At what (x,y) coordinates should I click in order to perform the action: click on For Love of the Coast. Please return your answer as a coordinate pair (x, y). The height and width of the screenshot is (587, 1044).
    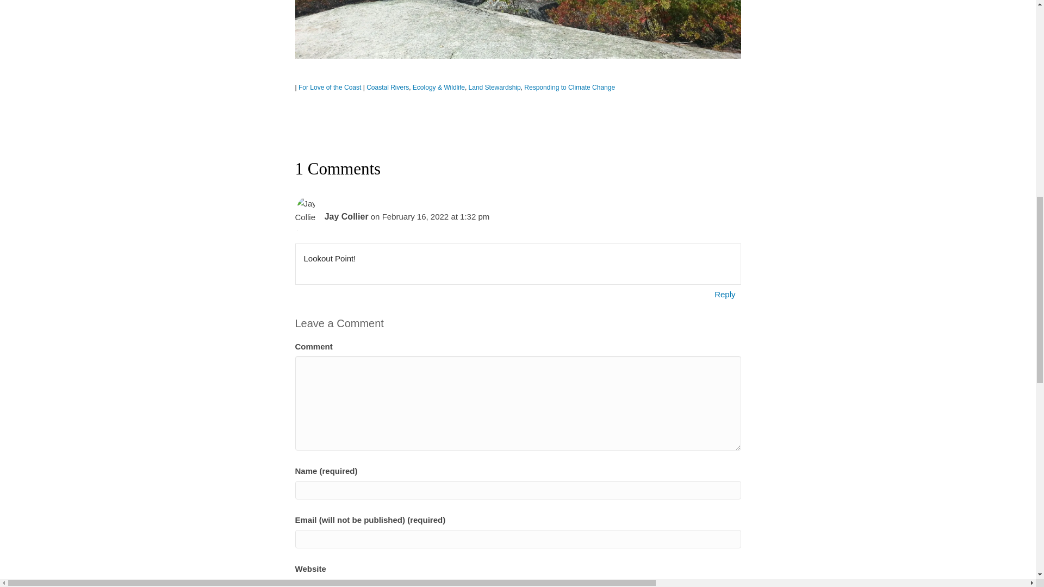
    Looking at the image, I should click on (330, 88).